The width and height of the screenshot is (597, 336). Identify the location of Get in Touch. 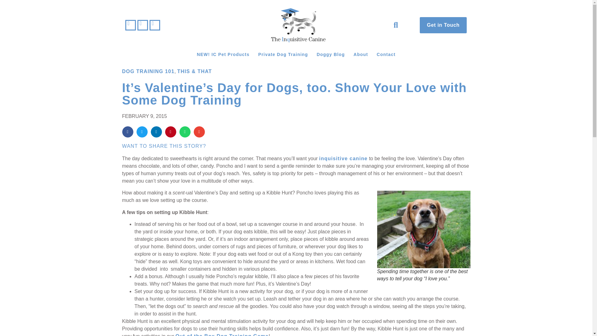
(443, 25).